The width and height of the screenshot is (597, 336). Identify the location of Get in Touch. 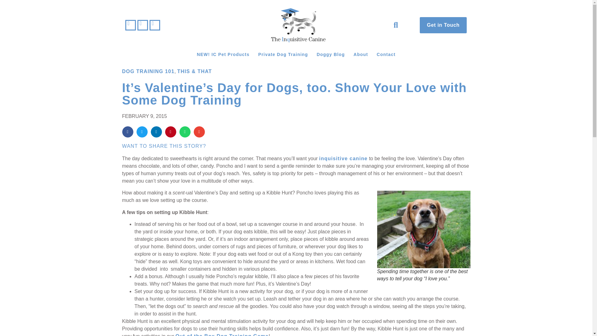
(443, 25).